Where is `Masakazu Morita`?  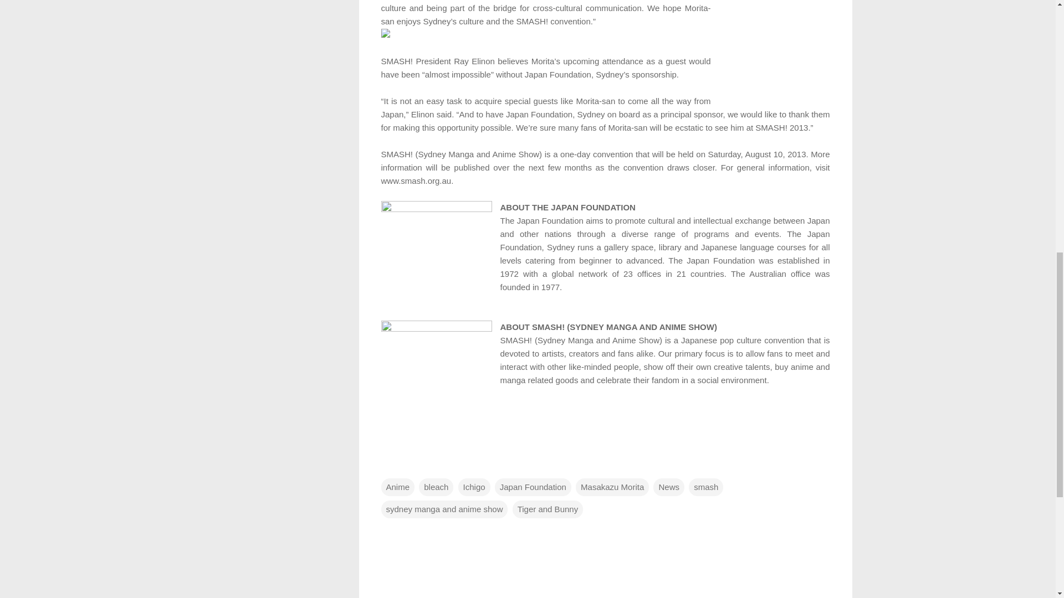 Masakazu Morita is located at coordinates (612, 487).